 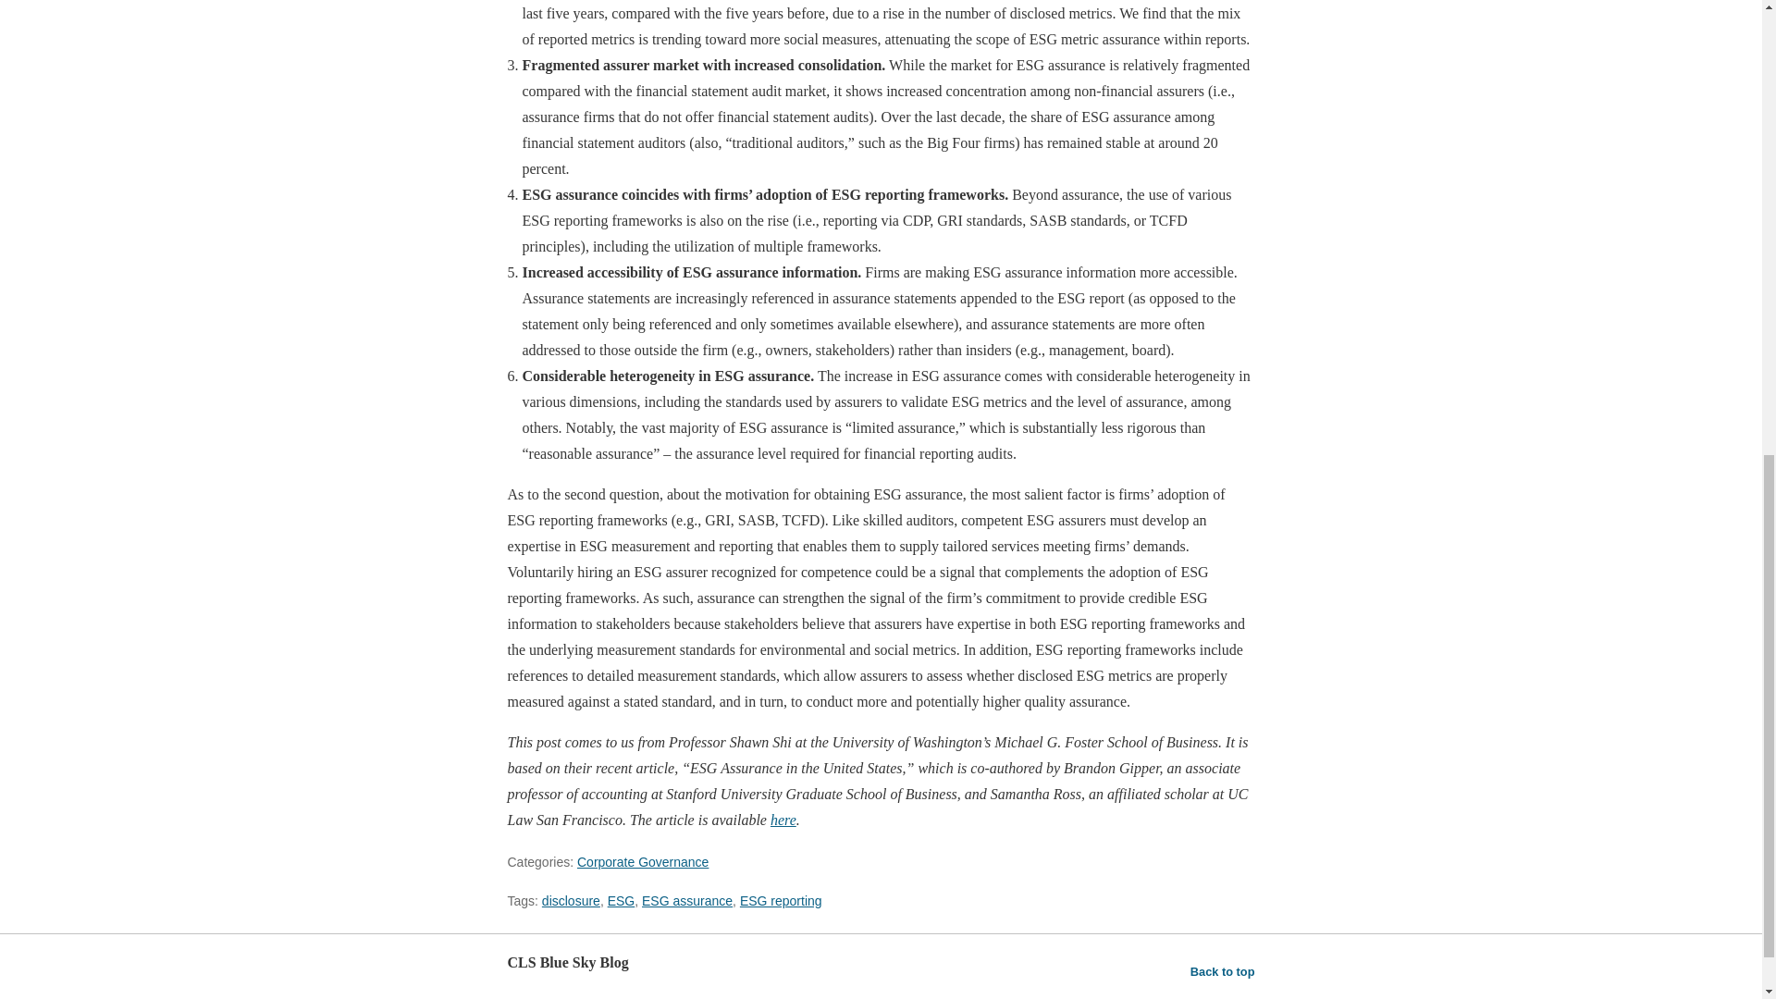 What do you see at coordinates (643, 862) in the screenshot?
I see `Corporate Governance` at bounding box center [643, 862].